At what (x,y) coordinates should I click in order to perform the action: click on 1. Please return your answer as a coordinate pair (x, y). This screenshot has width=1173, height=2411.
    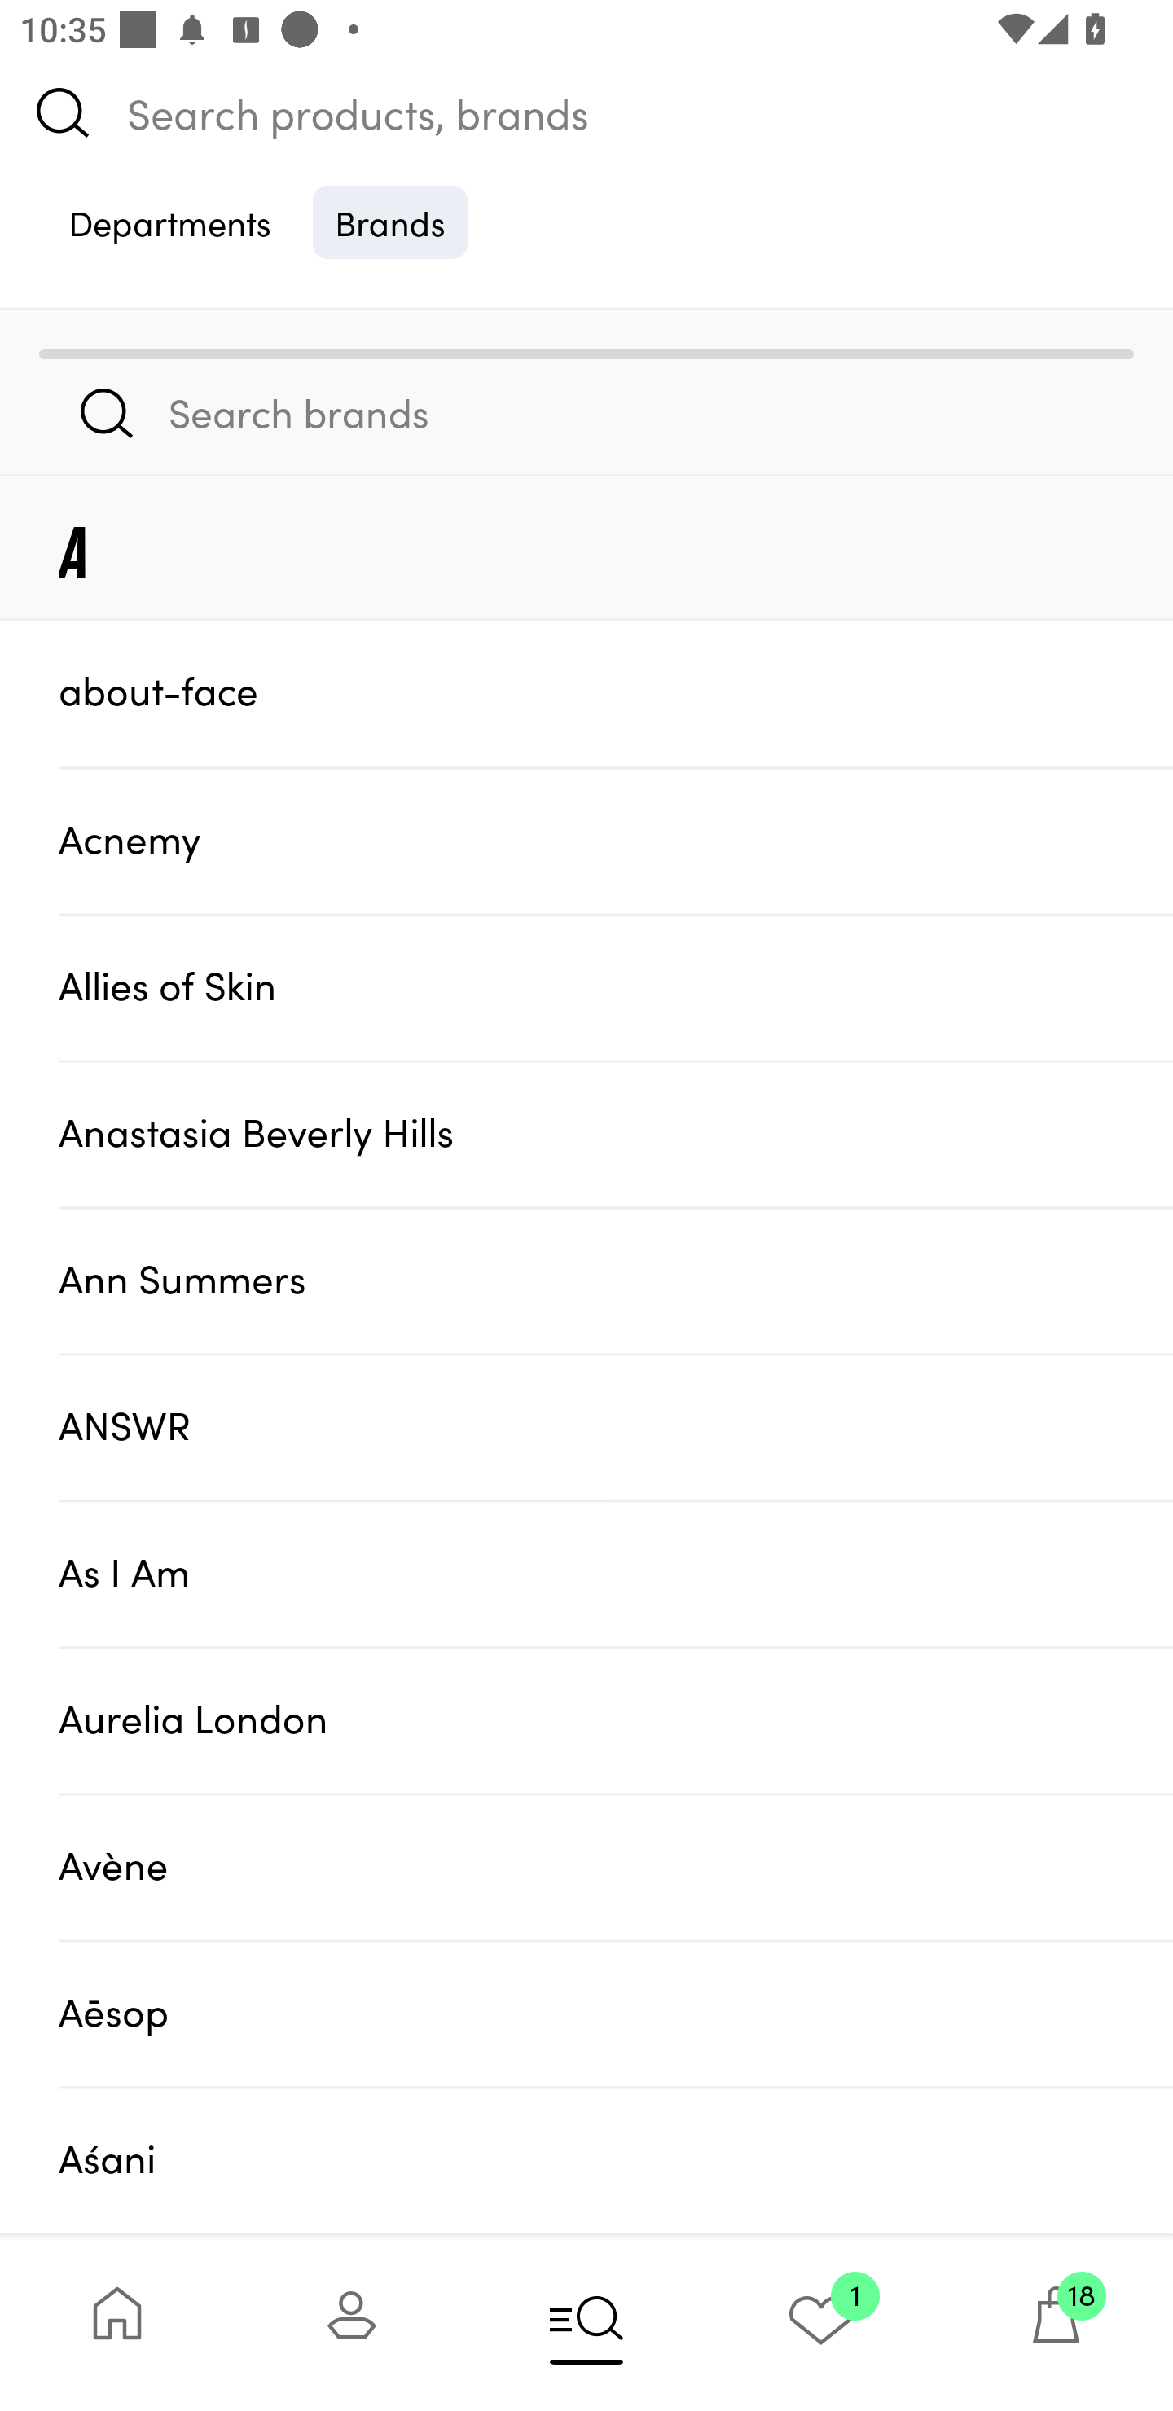
    Looking at the image, I should click on (821, 2325).